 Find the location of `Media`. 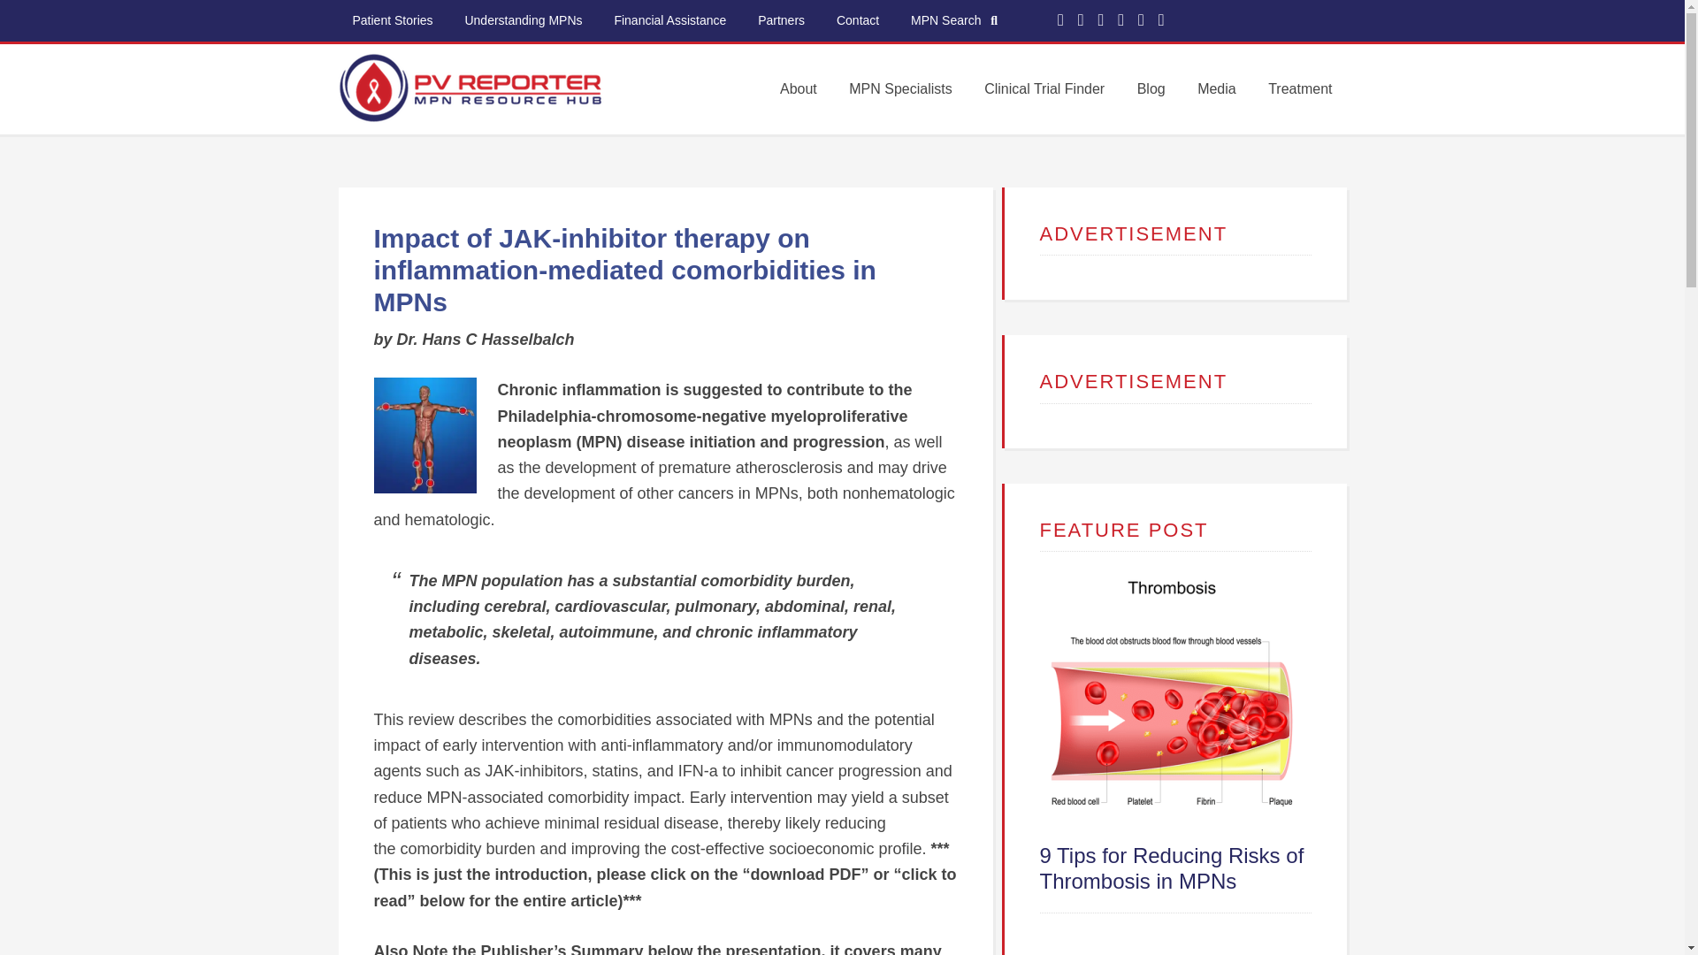

Media is located at coordinates (1217, 88).